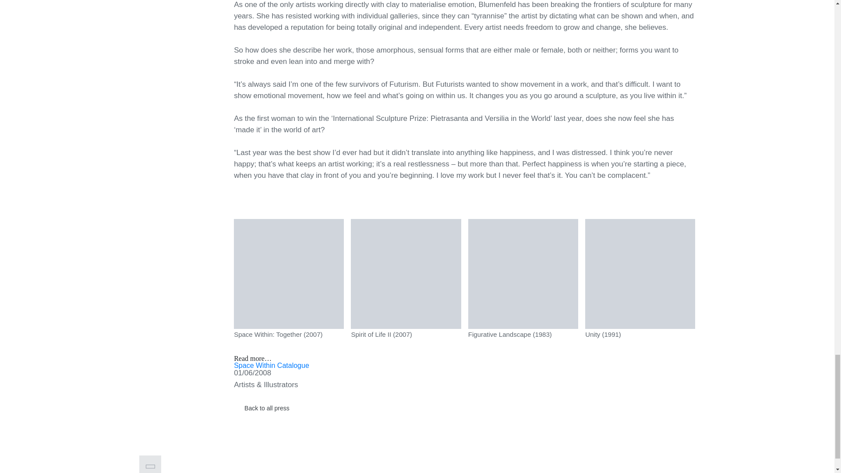 The image size is (841, 473). What do you see at coordinates (272, 365) in the screenshot?
I see `Space Within Catalogue` at bounding box center [272, 365].